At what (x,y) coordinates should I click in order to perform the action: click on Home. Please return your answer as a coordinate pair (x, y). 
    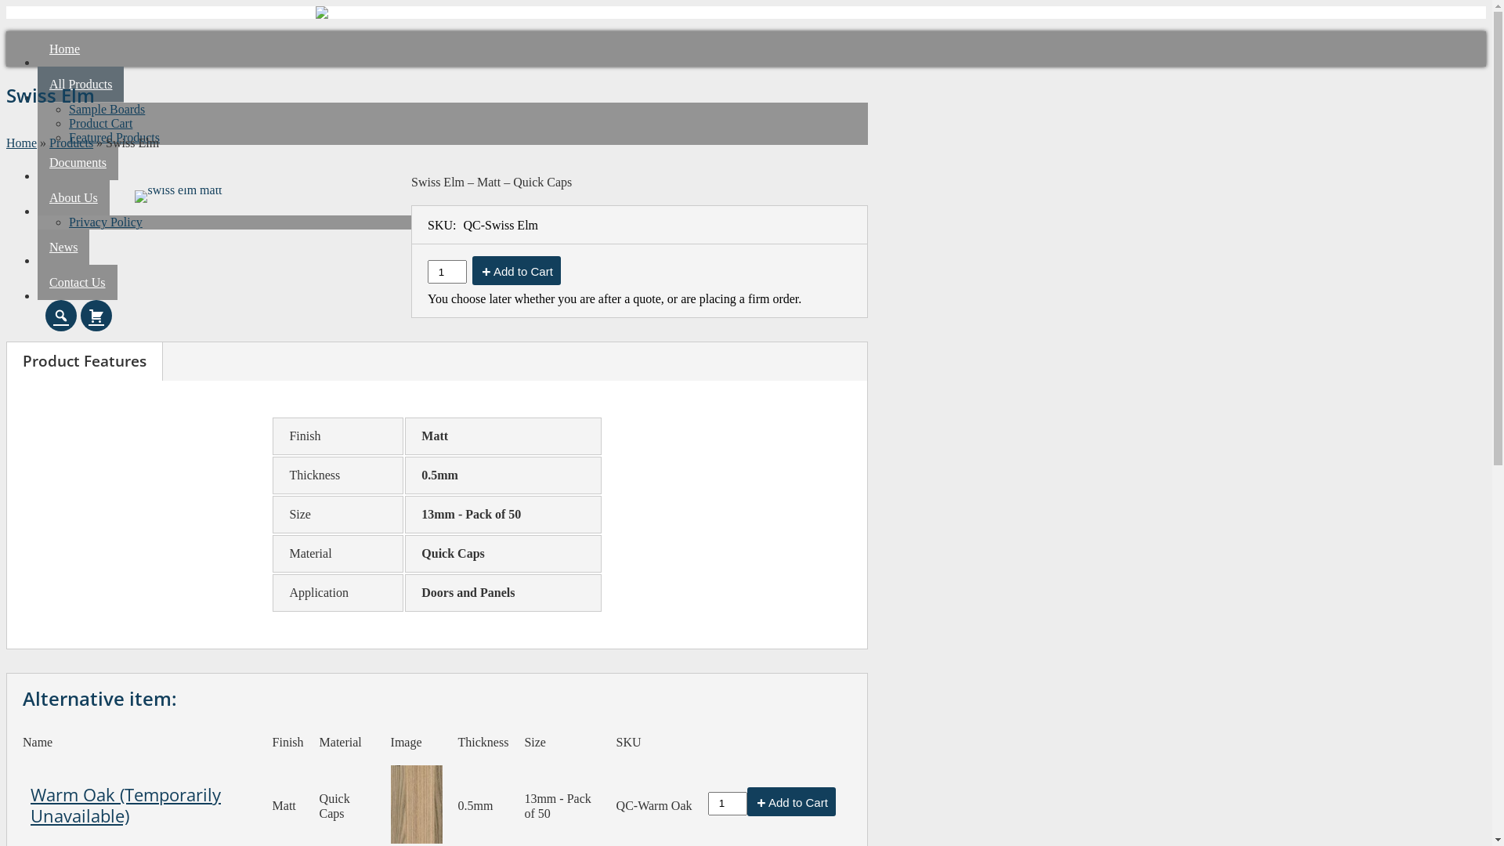
    Looking at the image, I should click on (64, 49).